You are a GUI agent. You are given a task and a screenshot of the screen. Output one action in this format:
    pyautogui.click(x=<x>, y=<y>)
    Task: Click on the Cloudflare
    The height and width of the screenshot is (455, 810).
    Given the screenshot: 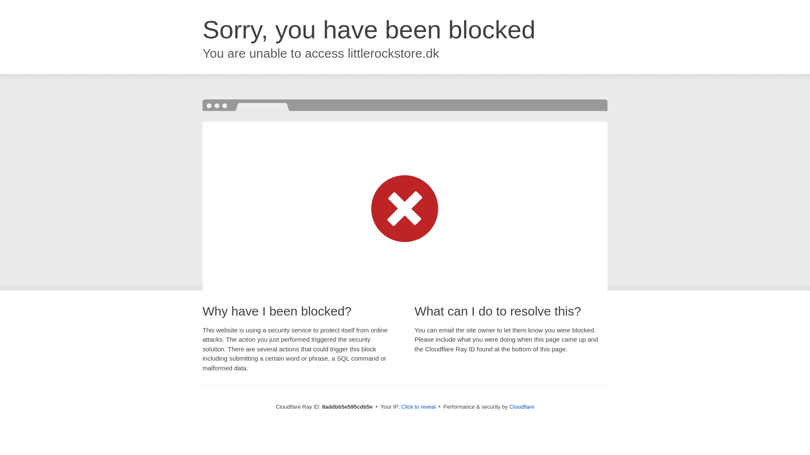 What is the action you would take?
    pyautogui.click(x=521, y=407)
    